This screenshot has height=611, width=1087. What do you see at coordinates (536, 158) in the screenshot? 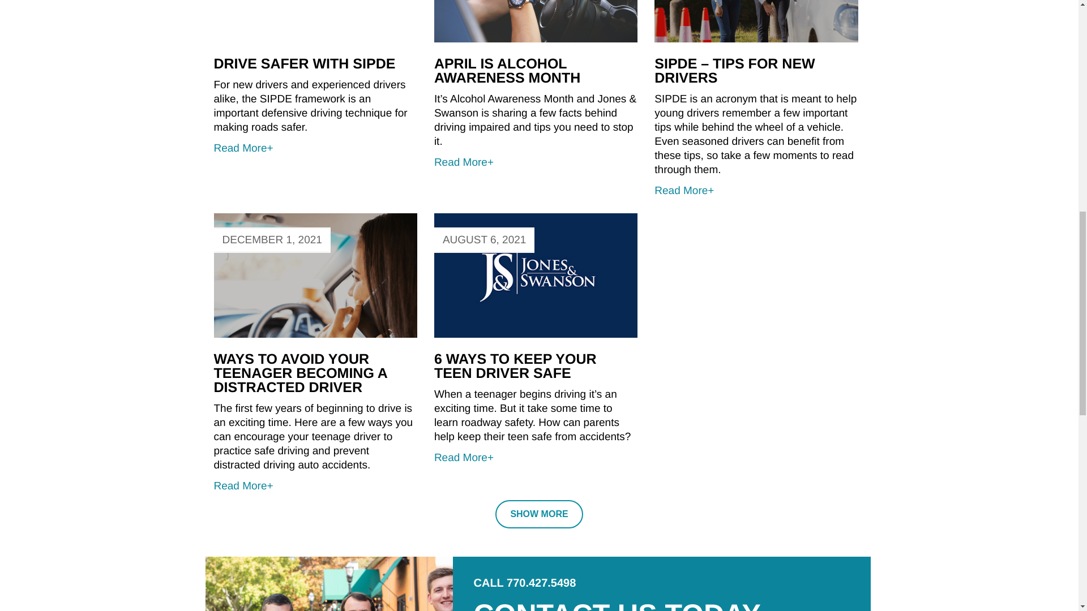
I see `April is Alcohol Awareness Month` at bounding box center [536, 158].